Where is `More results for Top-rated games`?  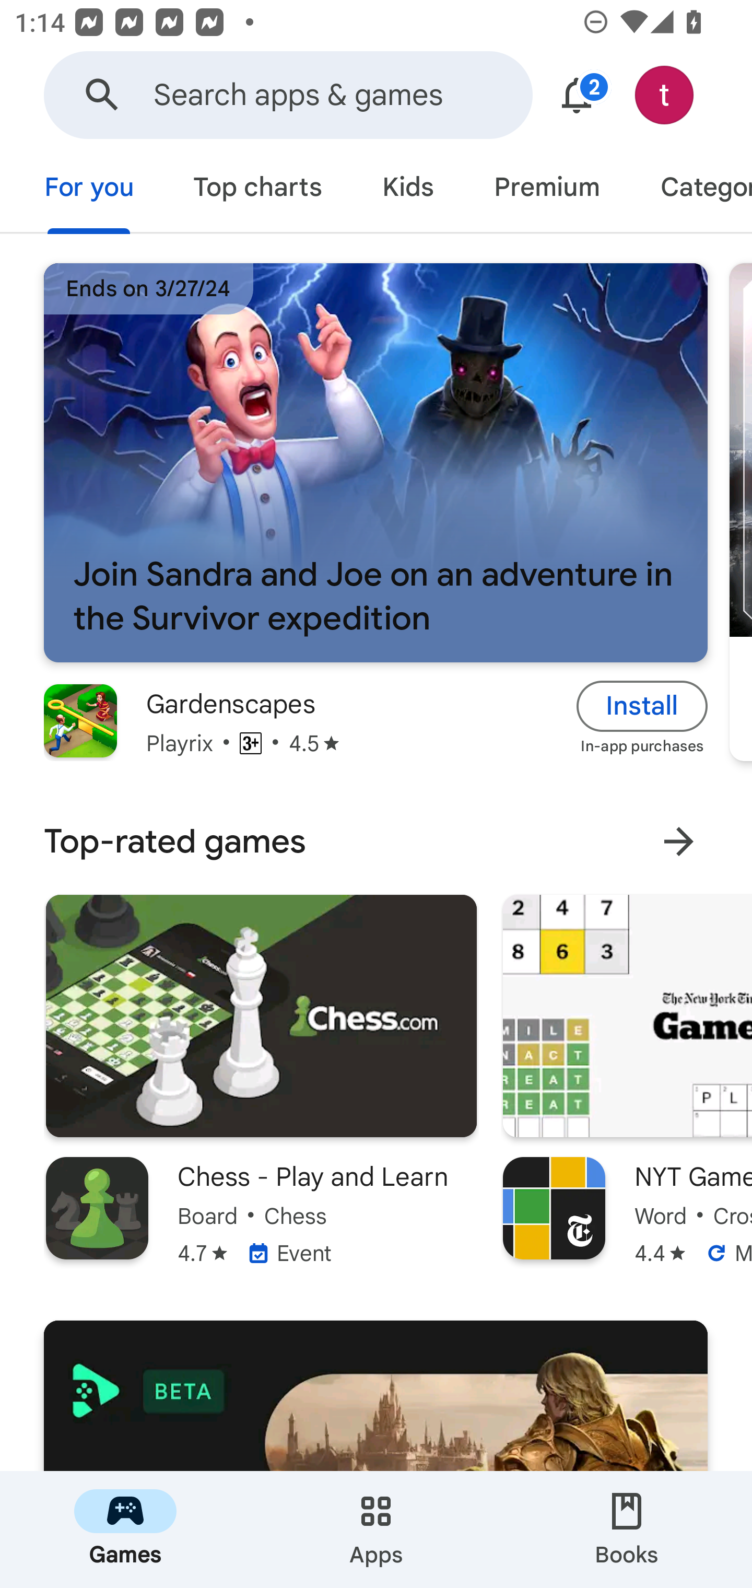 More results for Top-rated games is located at coordinates (678, 842).